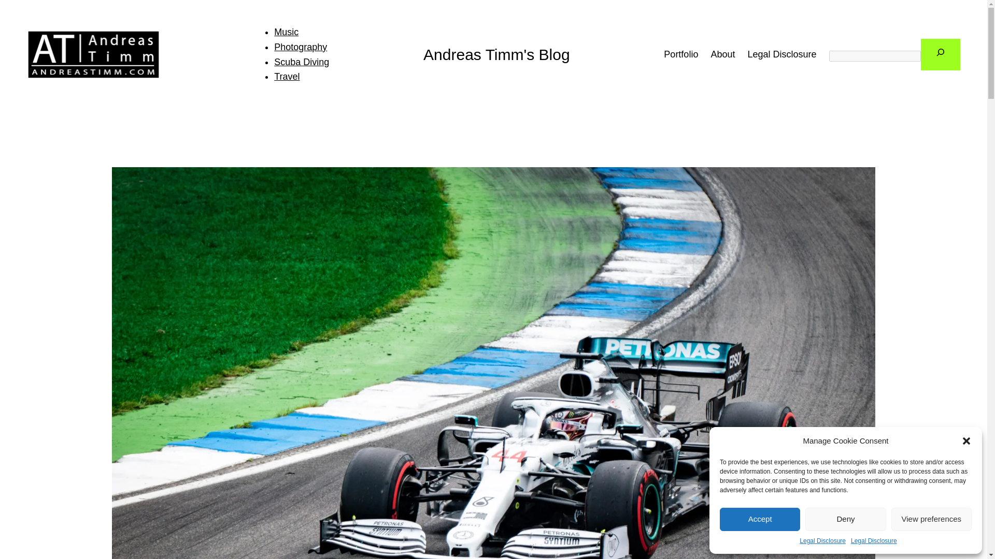 This screenshot has width=995, height=559. I want to click on Scuba Diving, so click(302, 62).